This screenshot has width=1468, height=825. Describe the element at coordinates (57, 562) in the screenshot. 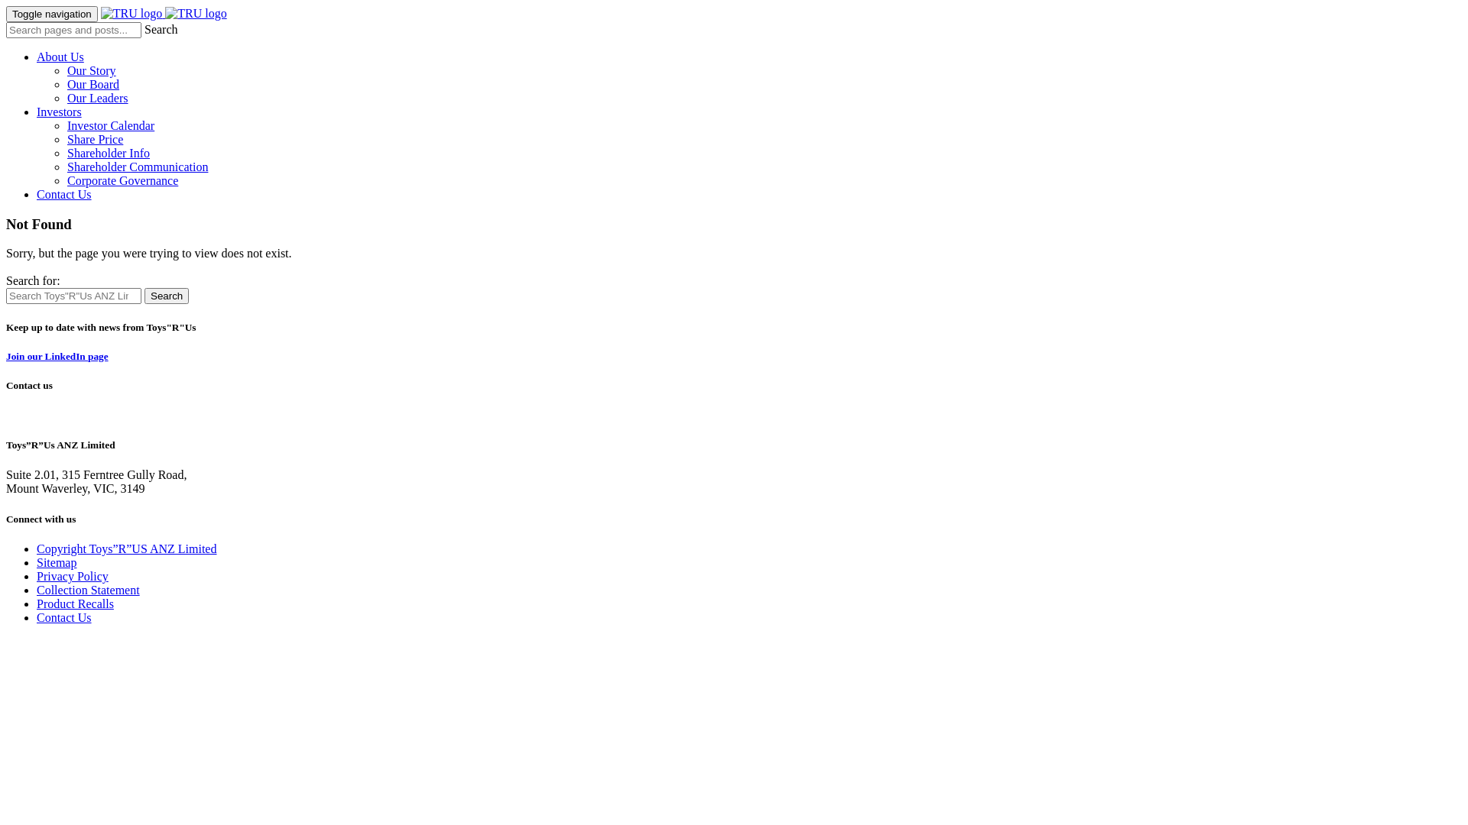

I see `Sitemap` at that location.